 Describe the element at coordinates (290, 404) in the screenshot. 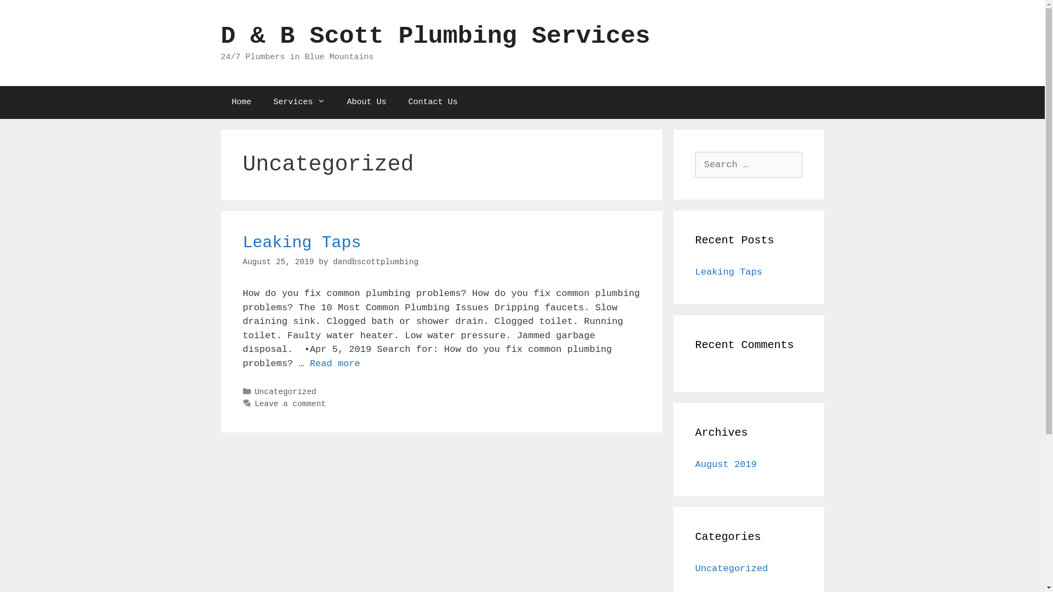

I see `Leave a comment` at that location.